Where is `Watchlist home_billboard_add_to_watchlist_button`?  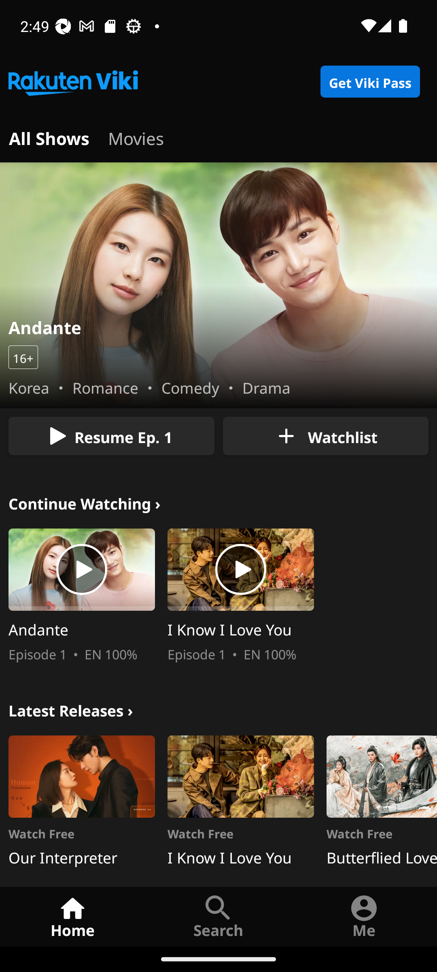
Watchlist home_billboard_add_to_watchlist_button is located at coordinates (325, 436).